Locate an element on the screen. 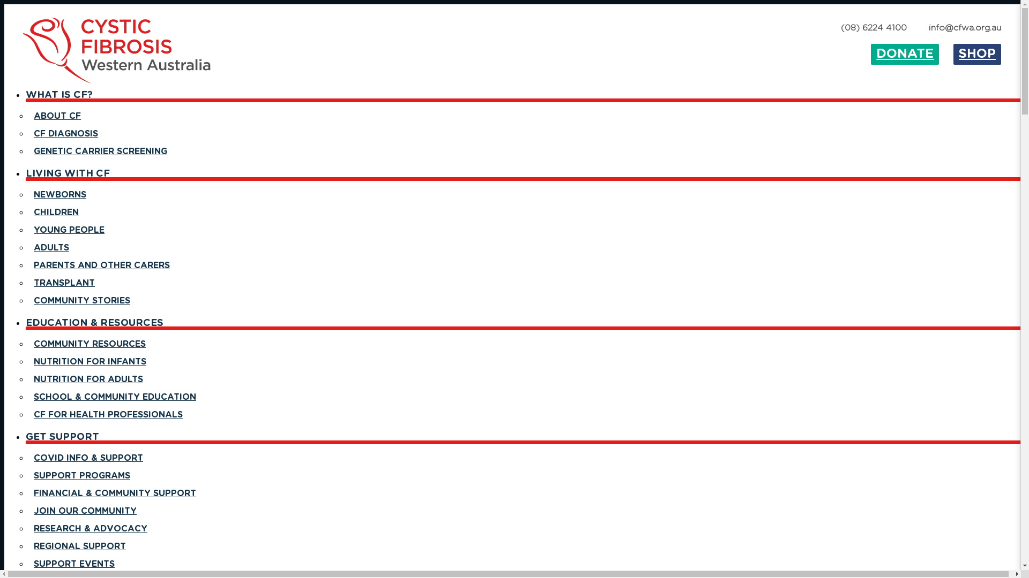 The image size is (1029, 578). CF DIAGNOSIS is located at coordinates (66, 134).